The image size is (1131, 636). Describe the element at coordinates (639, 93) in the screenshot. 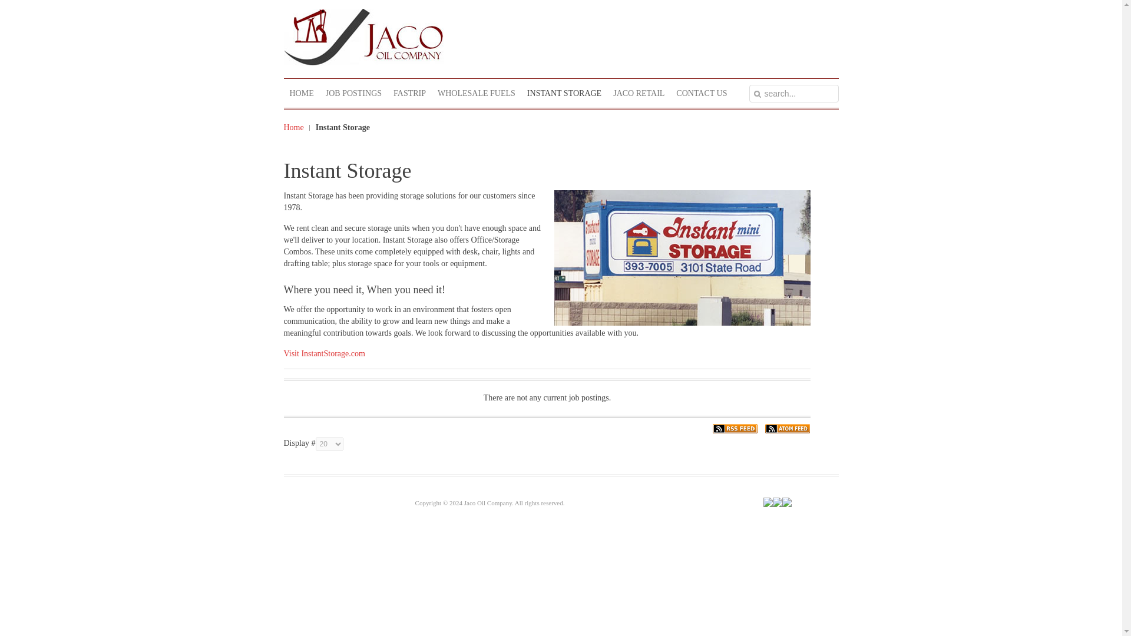

I see `JACO RETAIL` at that location.